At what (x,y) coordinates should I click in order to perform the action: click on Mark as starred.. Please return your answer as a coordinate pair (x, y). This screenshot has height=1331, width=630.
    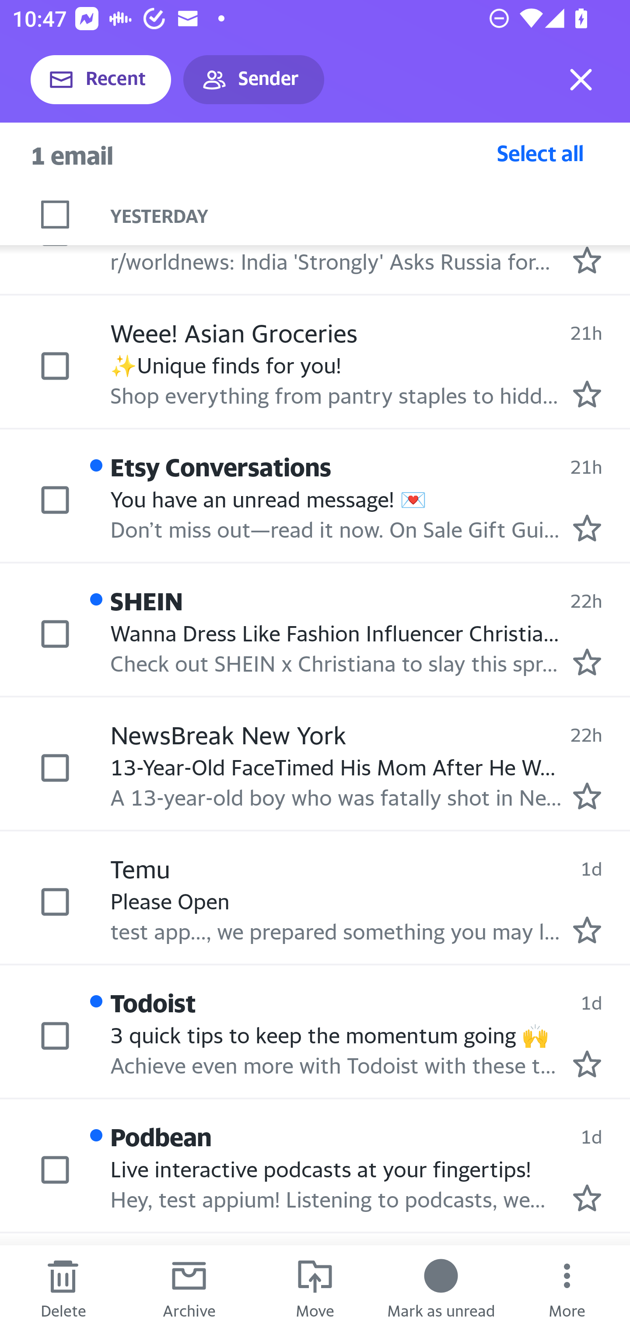
    Looking at the image, I should click on (587, 1064).